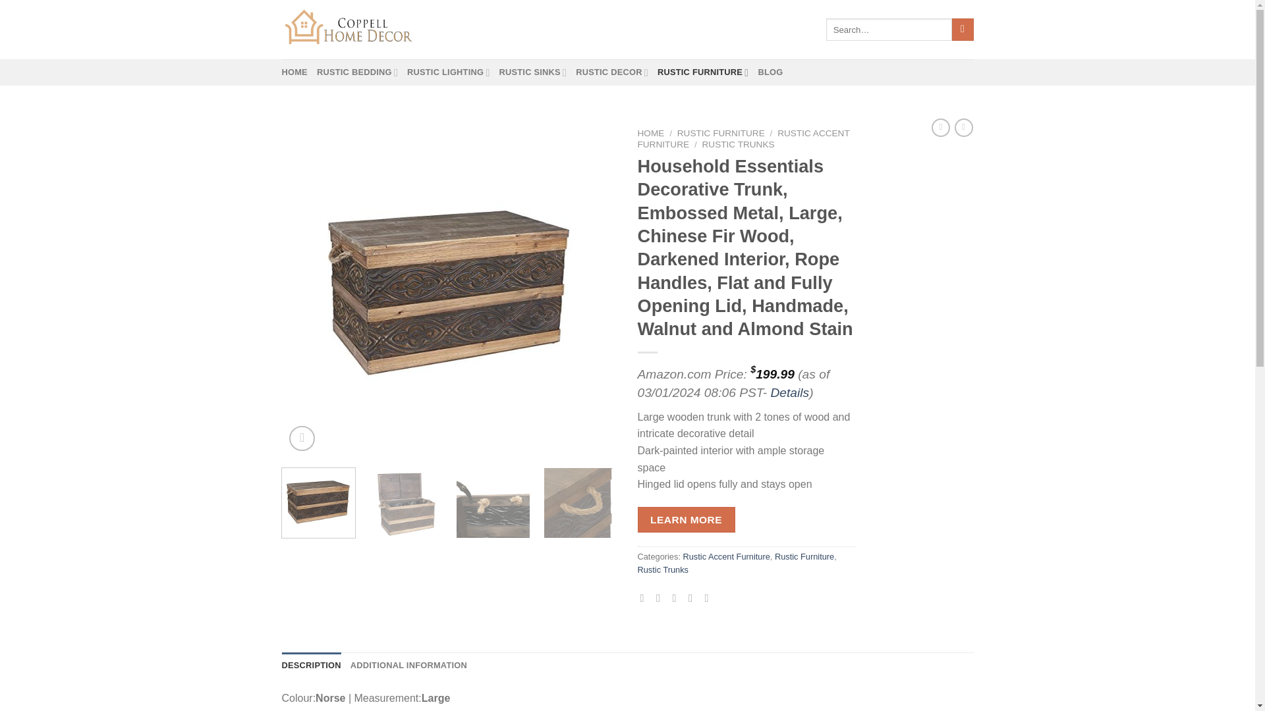  What do you see at coordinates (709, 597) in the screenshot?
I see `Share on LinkedIn` at bounding box center [709, 597].